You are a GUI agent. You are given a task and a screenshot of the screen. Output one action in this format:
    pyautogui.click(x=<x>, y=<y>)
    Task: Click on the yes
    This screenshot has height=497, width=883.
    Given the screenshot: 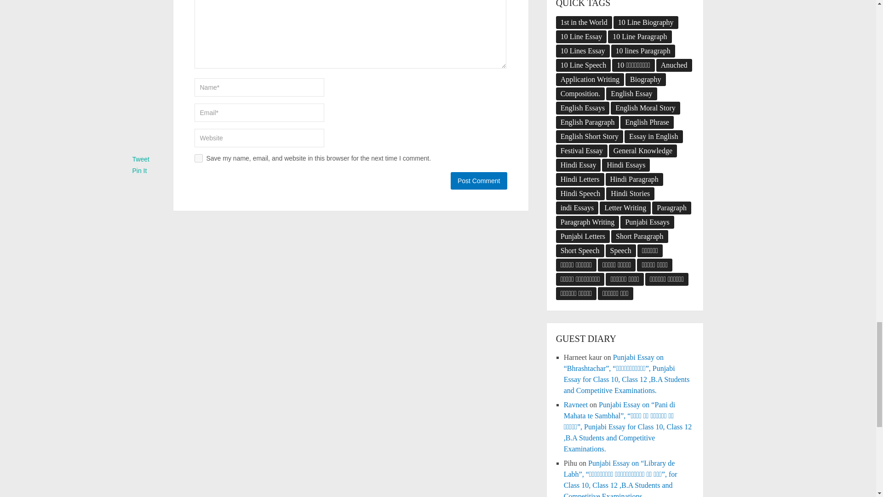 What is the action you would take?
    pyautogui.click(x=198, y=158)
    